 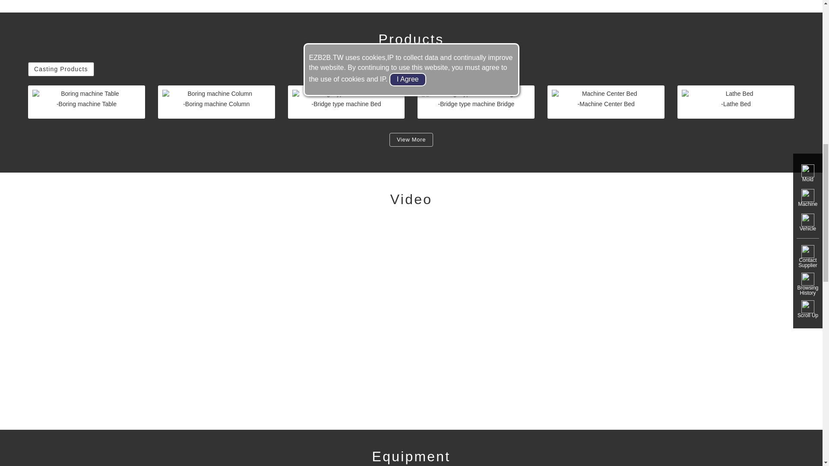 I want to click on Bridge type machine Bed, so click(x=346, y=94).